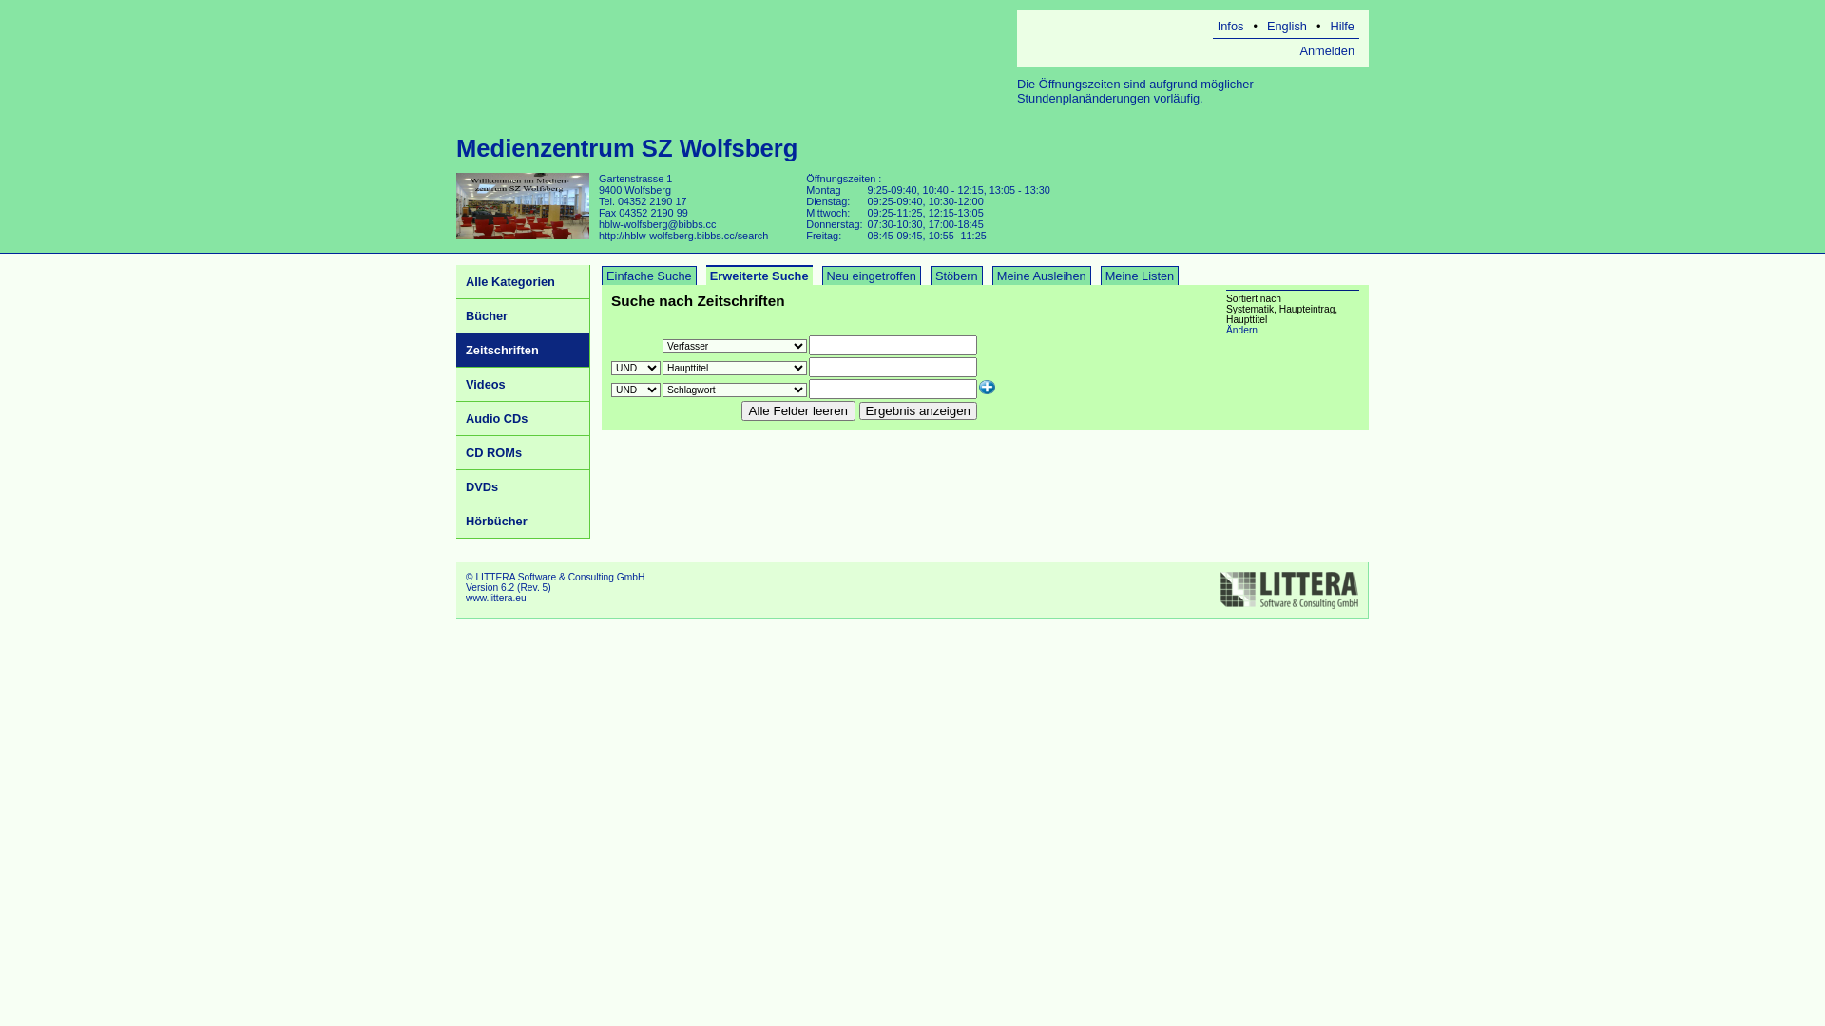 The height and width of the screenshot is (1026, 1825). I want to click on English, so click(1287, 27).